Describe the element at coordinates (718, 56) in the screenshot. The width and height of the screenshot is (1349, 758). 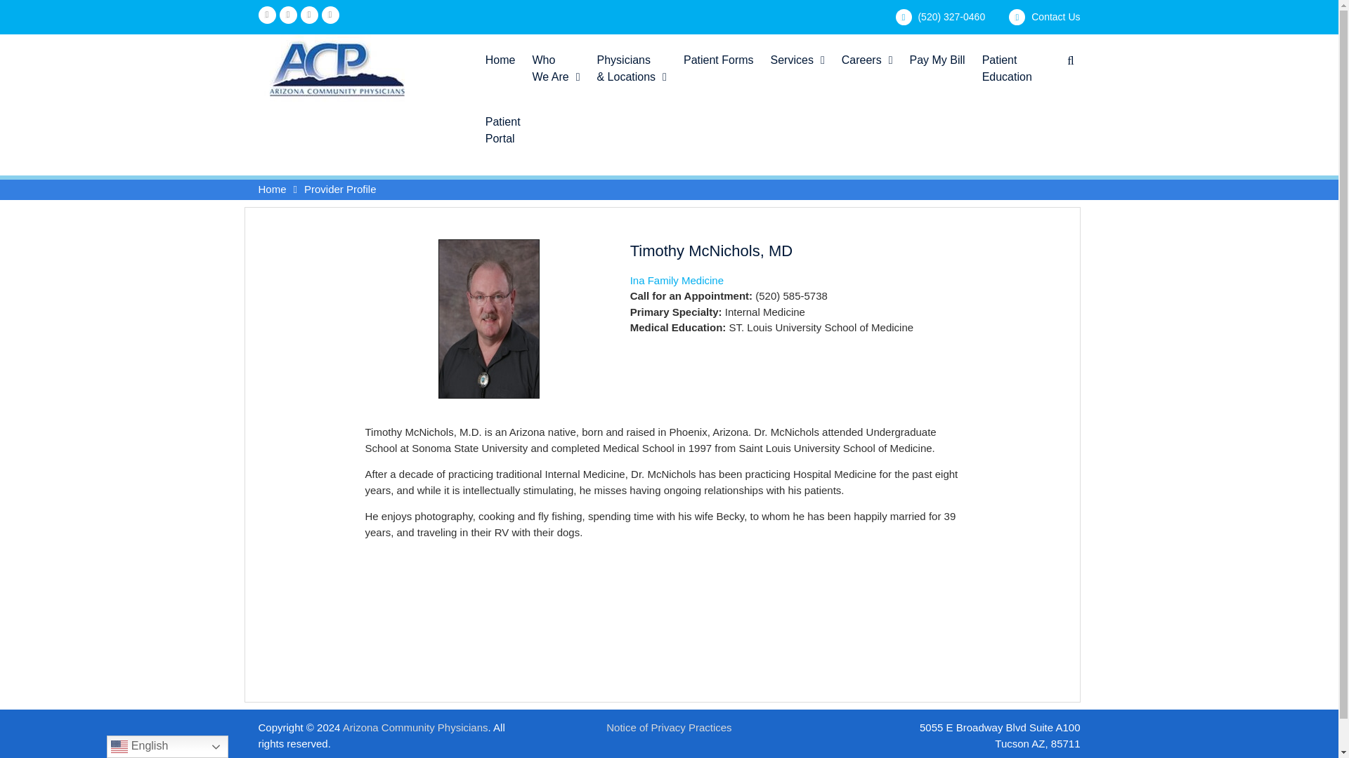
I see `Home` at that location.